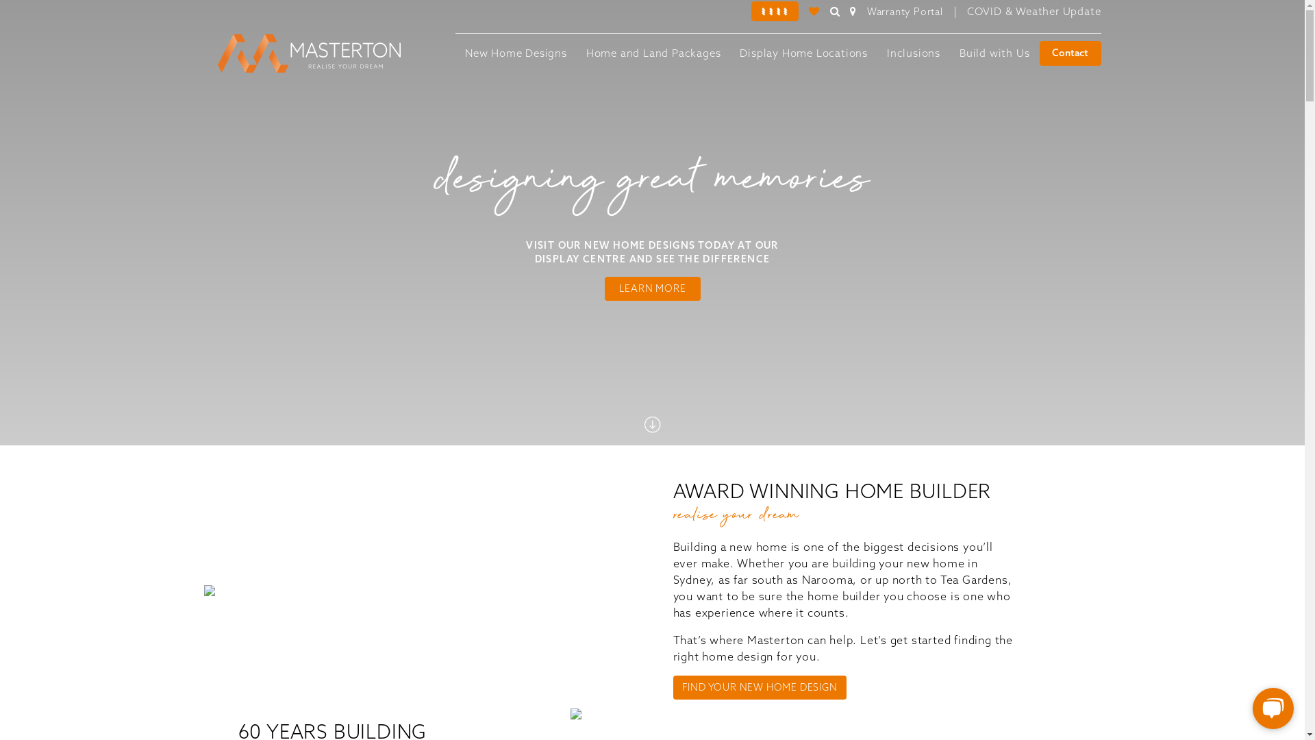  Describe the element at coordinates (516, 53) in the screenshot. I see `New Home Designs` at that location.